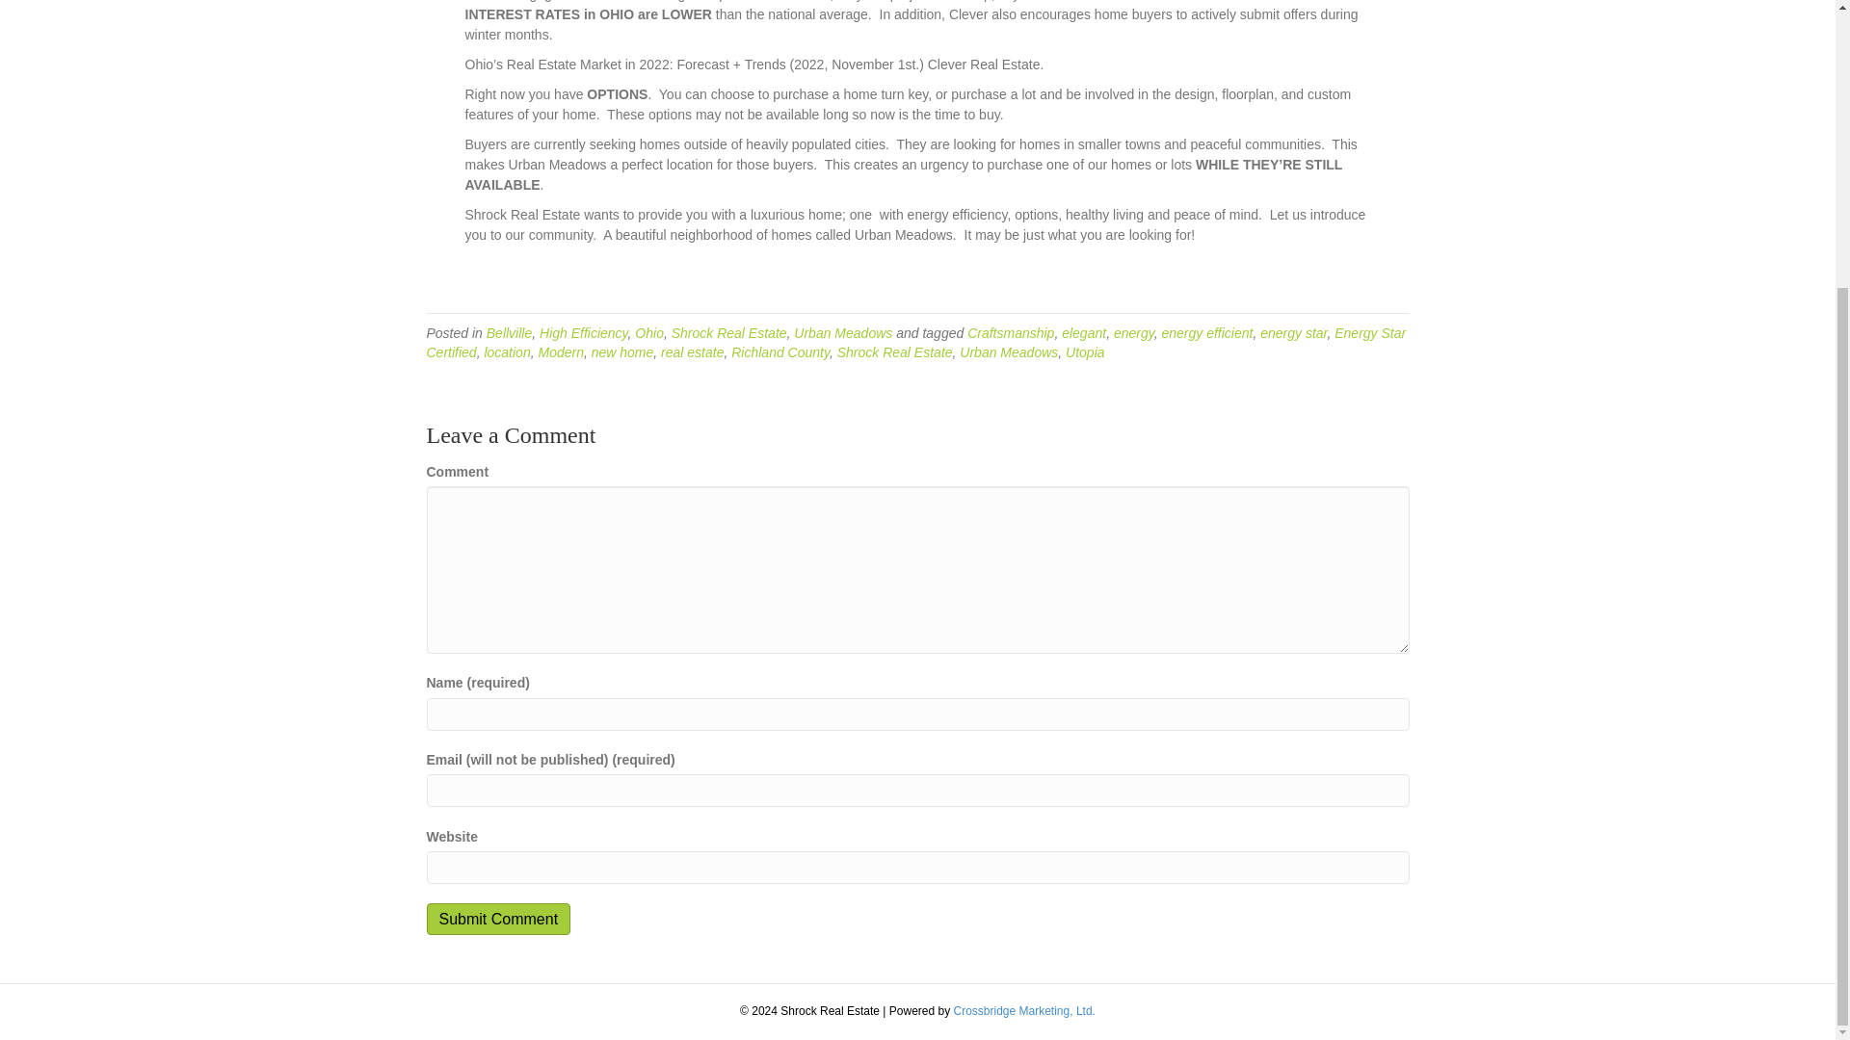 The height and width of the screenshot is (1040, 1850). Describe the element at coordinates (1293, 333) in the screenshot. I see `energy star` at that location.